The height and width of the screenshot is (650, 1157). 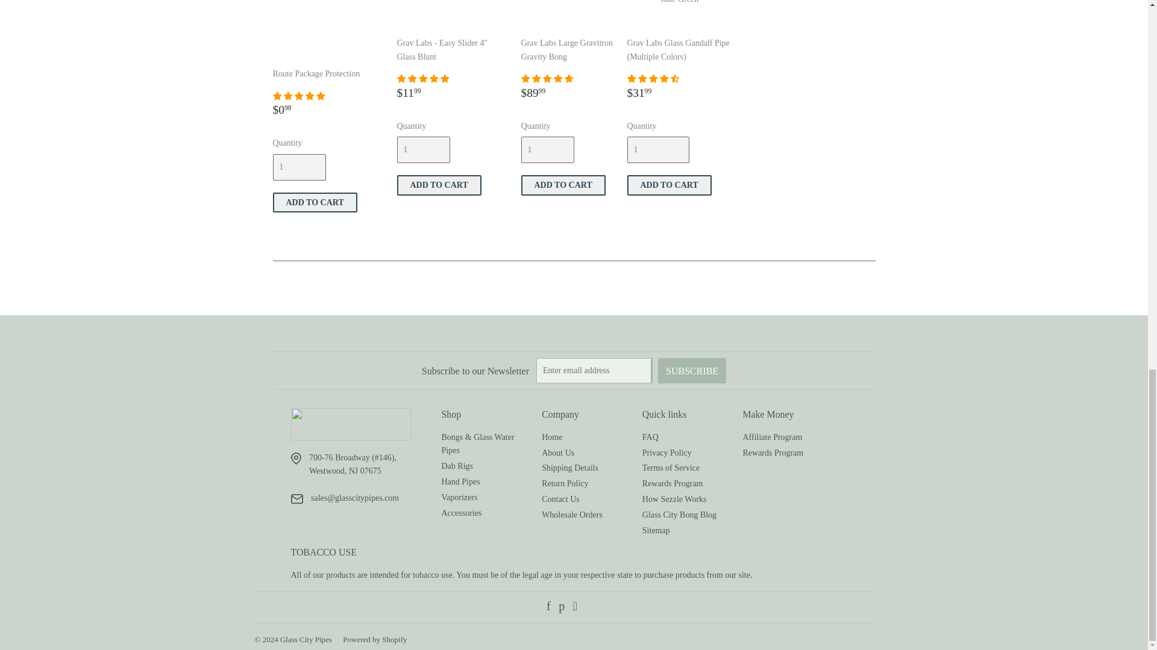 I want to click on 1, so click(x=547, y=149).